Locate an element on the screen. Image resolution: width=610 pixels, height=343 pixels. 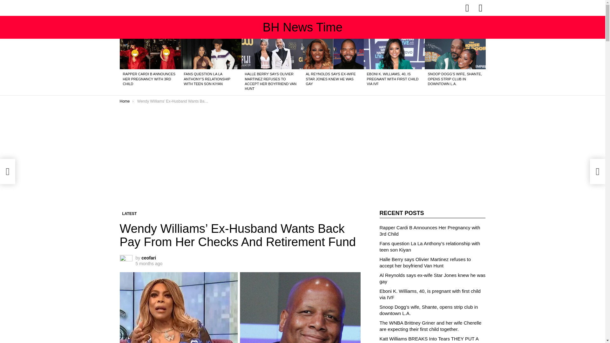
BH News Time is located at coordinates (302, 27).